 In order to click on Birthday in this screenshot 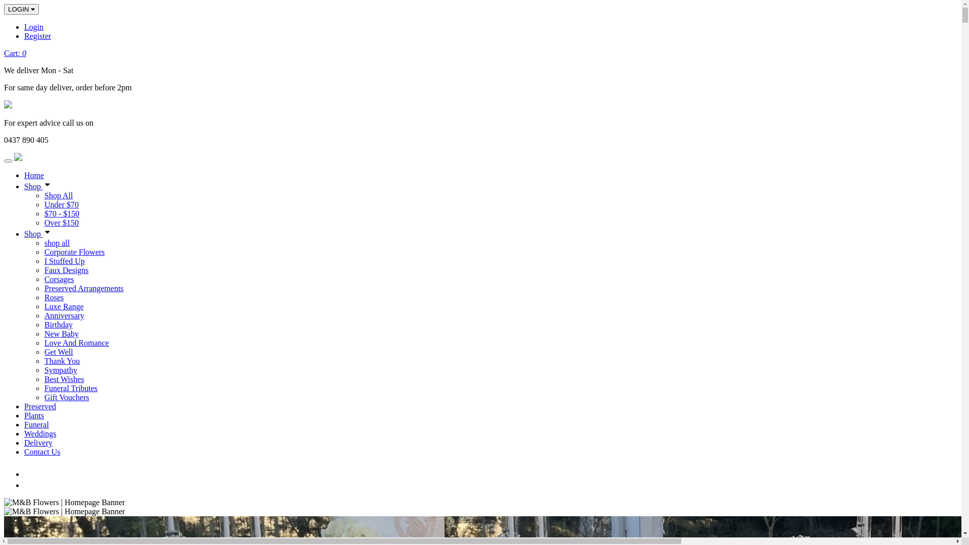, I will do `click(59, 324)`.